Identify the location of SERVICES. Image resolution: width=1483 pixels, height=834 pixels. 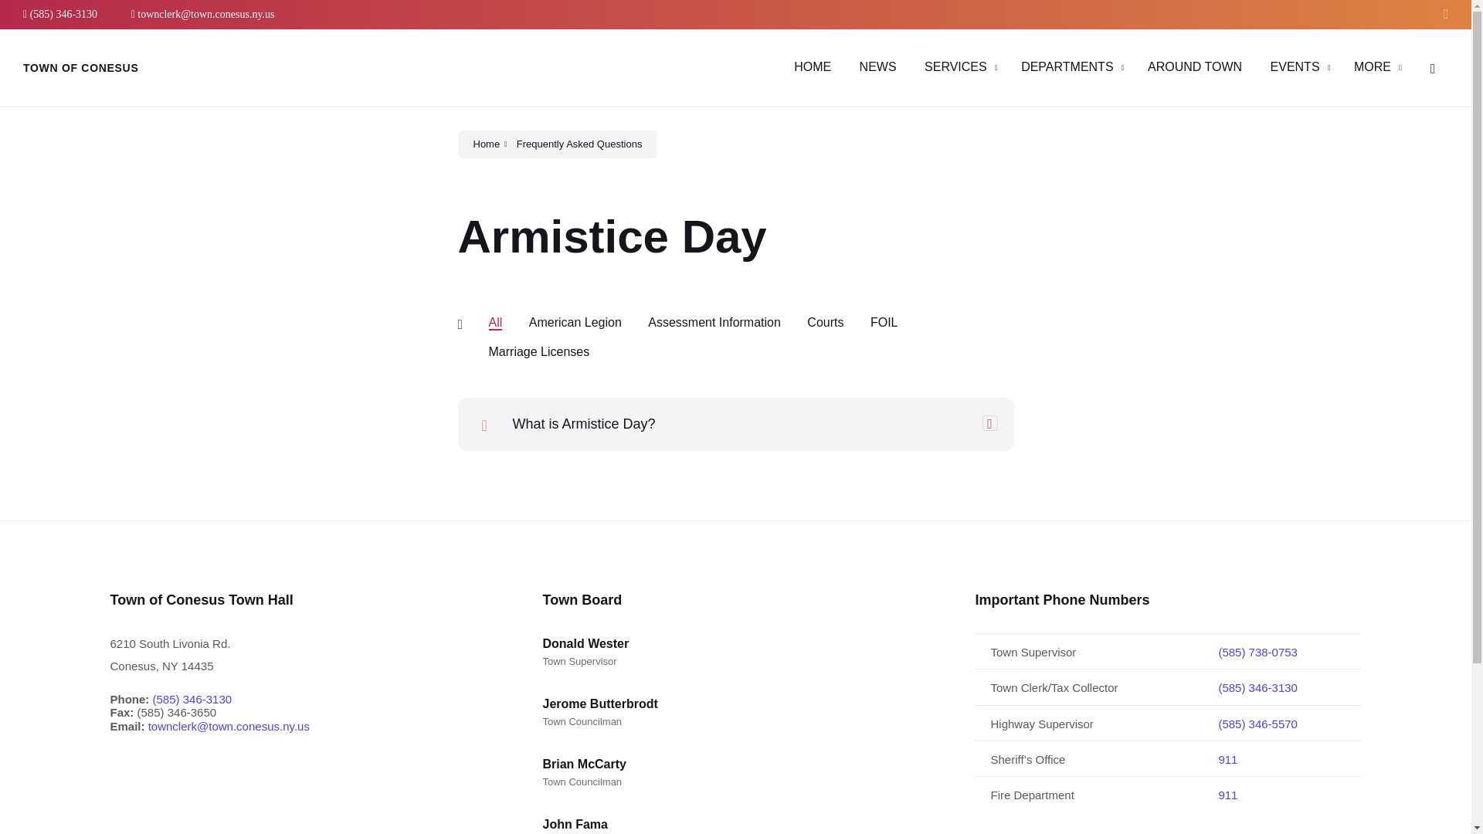
(955, 66).